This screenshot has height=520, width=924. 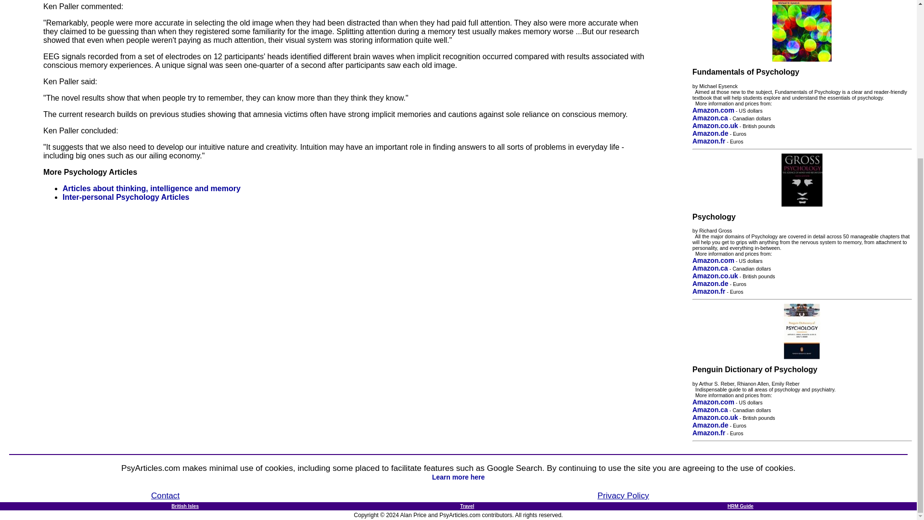 I want to click on Amazon.de, so click(x=710, y=284).